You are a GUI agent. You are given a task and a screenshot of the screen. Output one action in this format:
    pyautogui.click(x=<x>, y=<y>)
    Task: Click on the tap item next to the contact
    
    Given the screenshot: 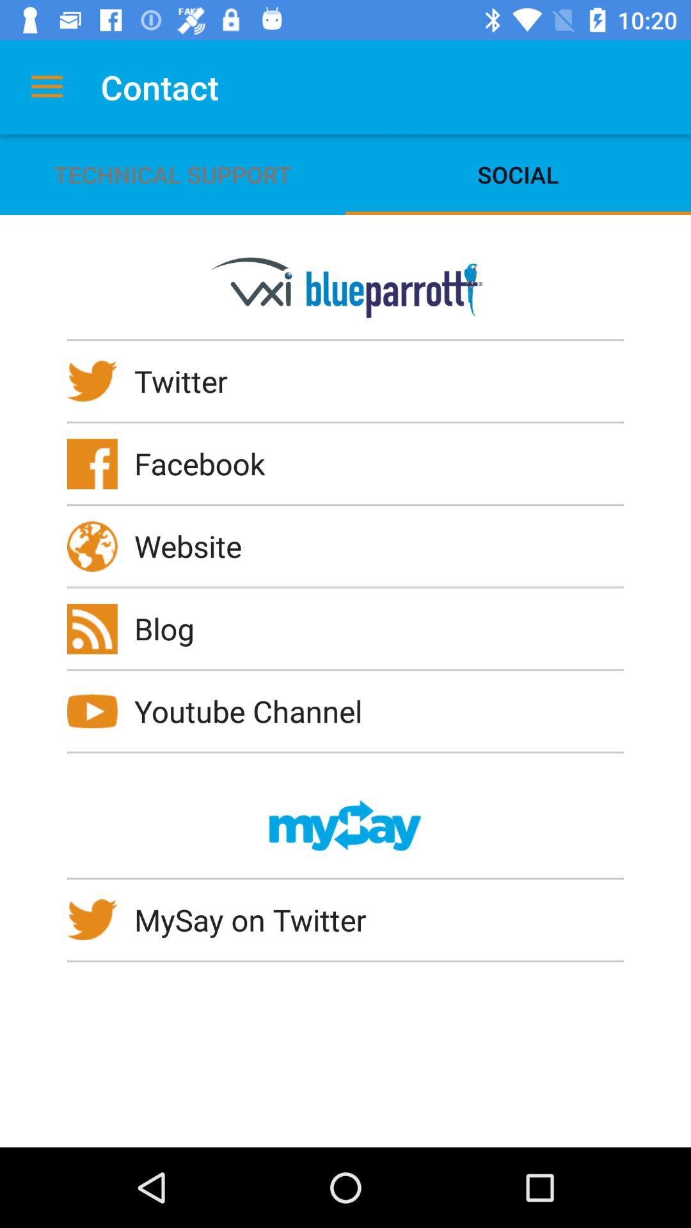 What is the action you would take?
    pyautogui.click(x=47, y=87)
    